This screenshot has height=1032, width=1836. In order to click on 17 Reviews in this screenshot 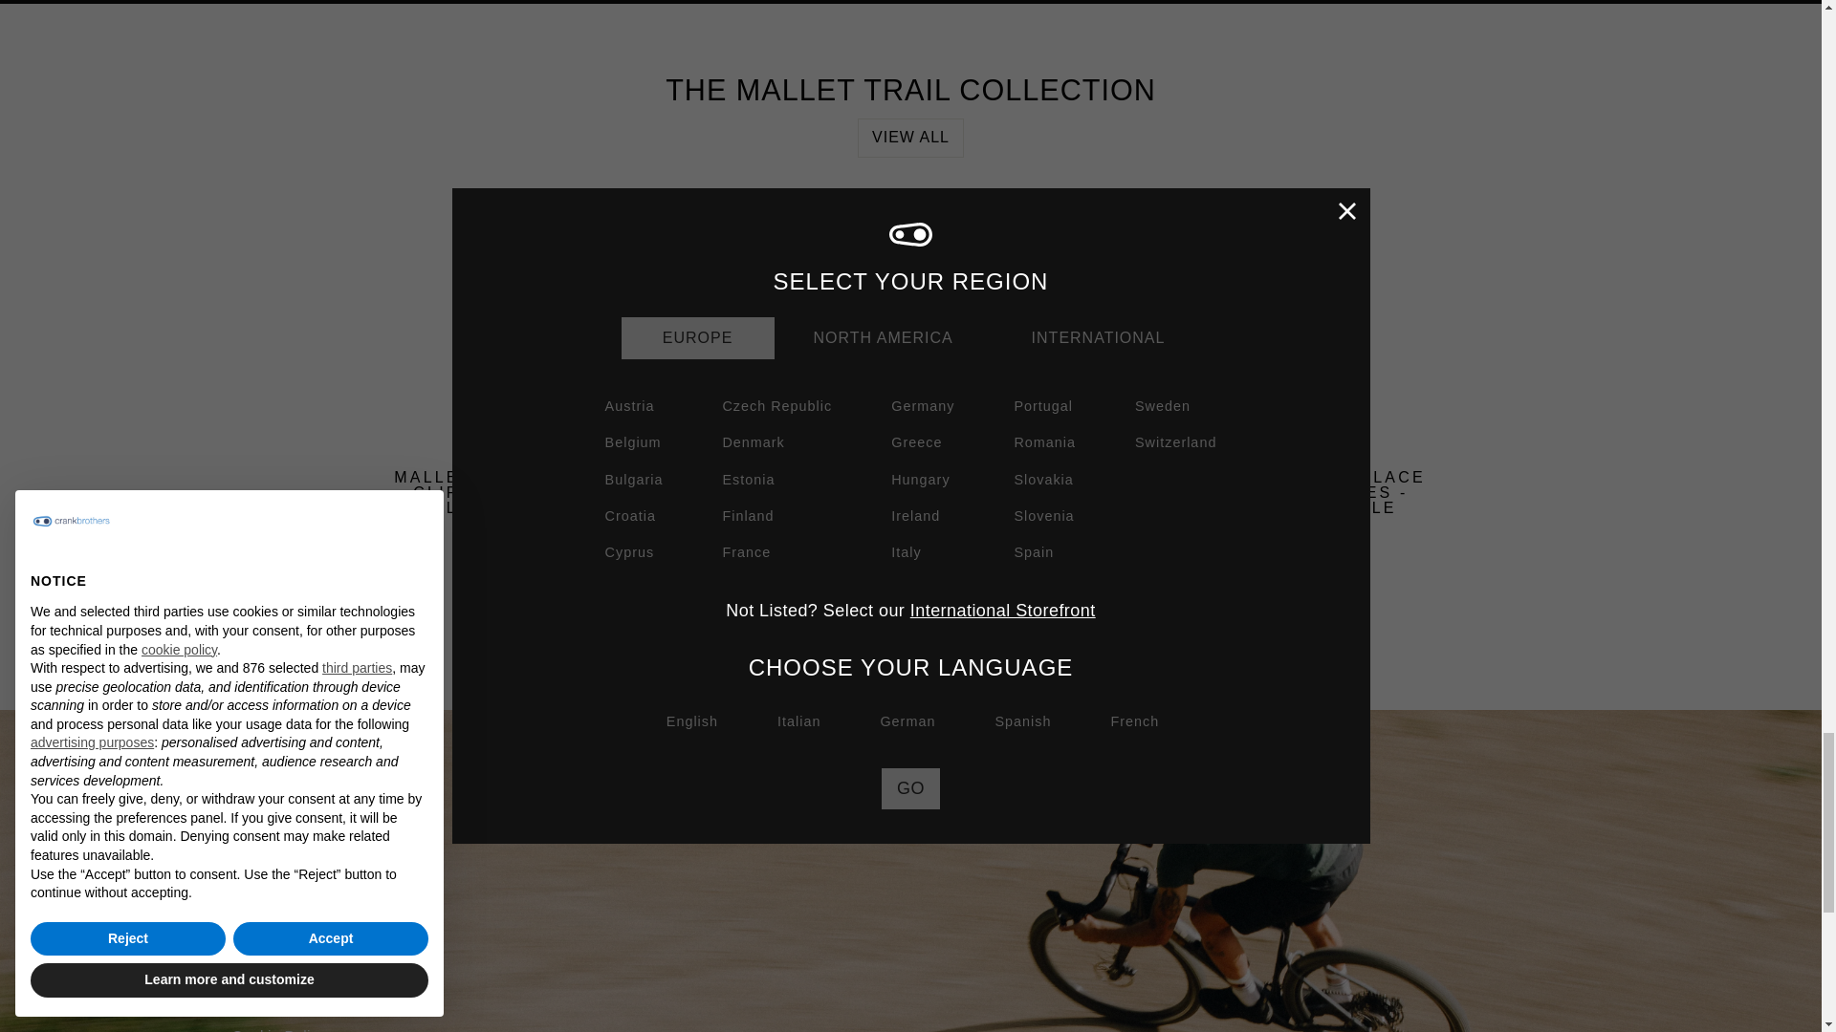, I will do `click(1048, 589)`.